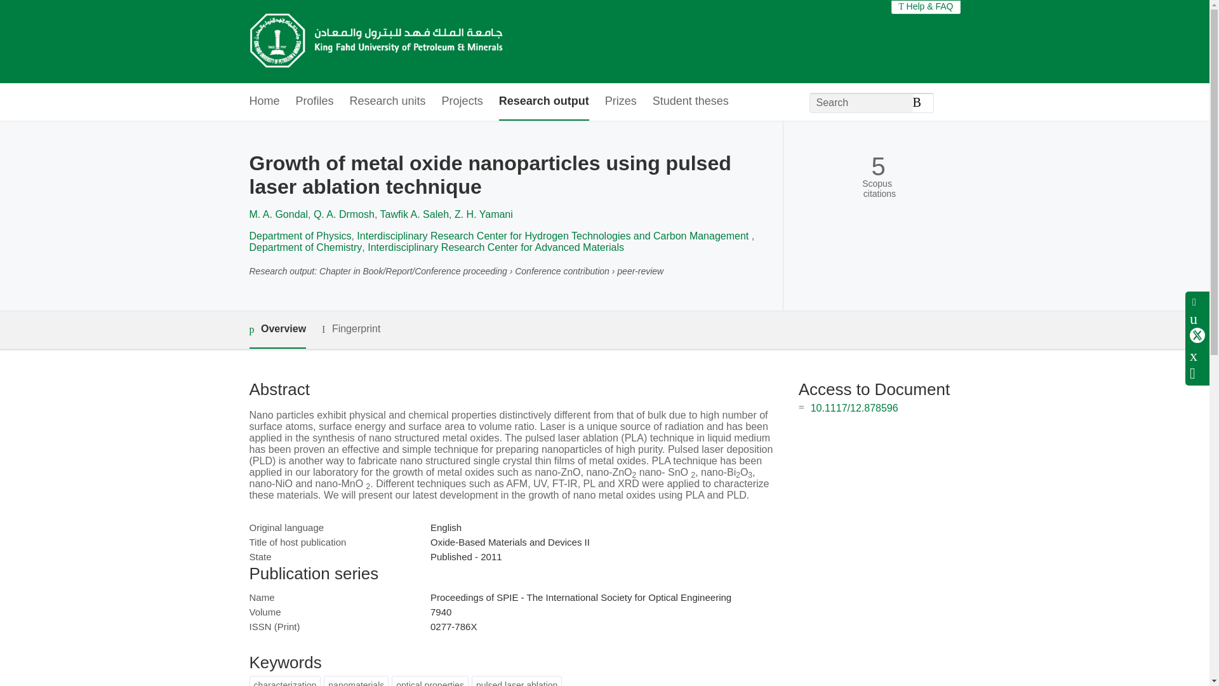 This screenshot has height=686, width=1219. Describe the element at coordinates (278, 214) in the screenshot. I see `M. A. Gondal` at that location.